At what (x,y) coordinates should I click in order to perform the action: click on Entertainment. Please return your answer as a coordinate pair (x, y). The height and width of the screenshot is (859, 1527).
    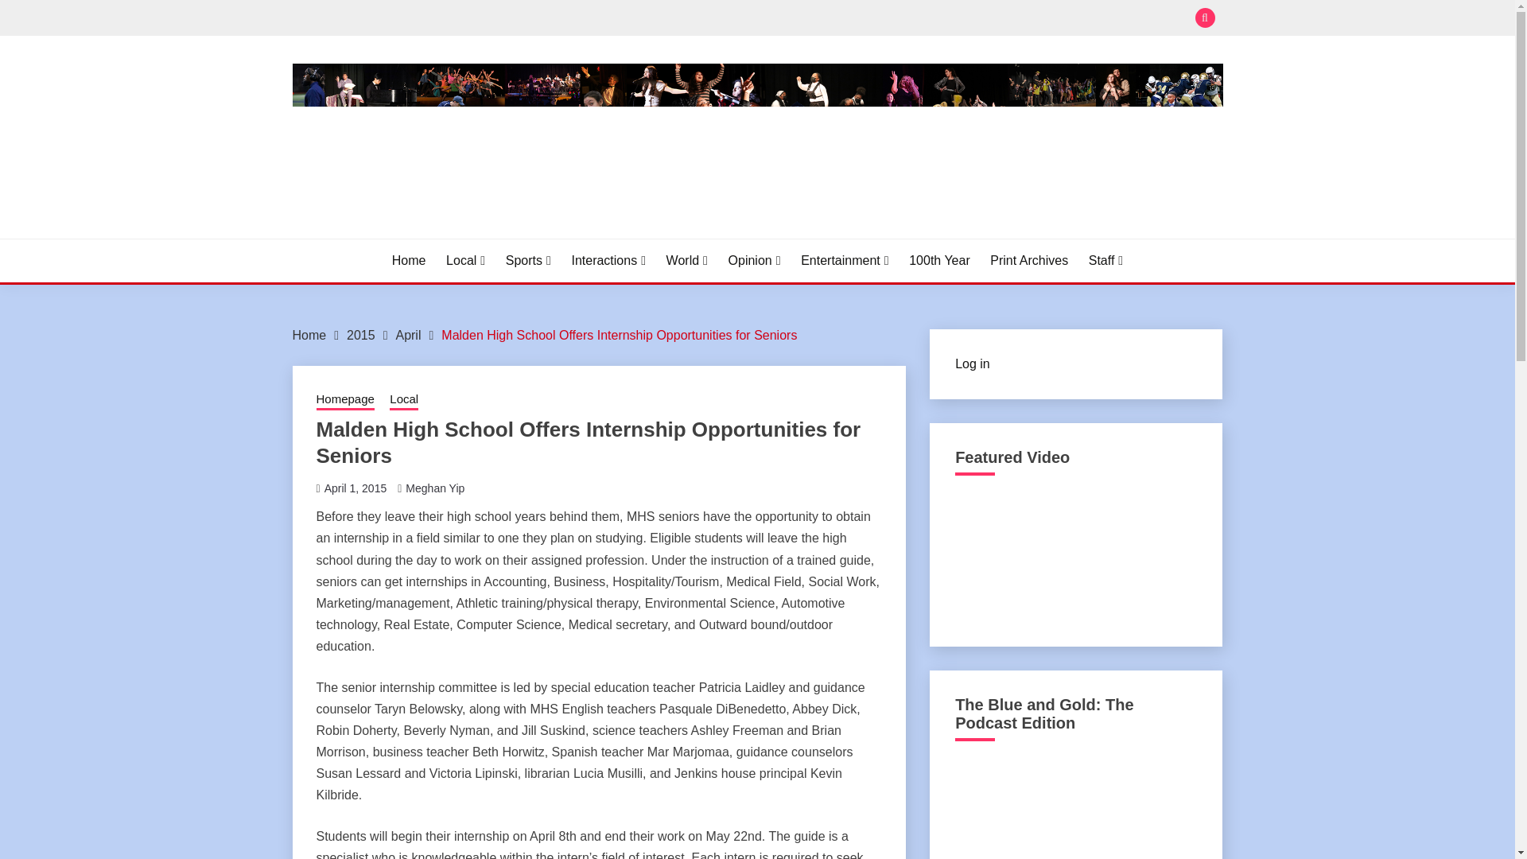
    Looking at the image, I should click on (845, 261).